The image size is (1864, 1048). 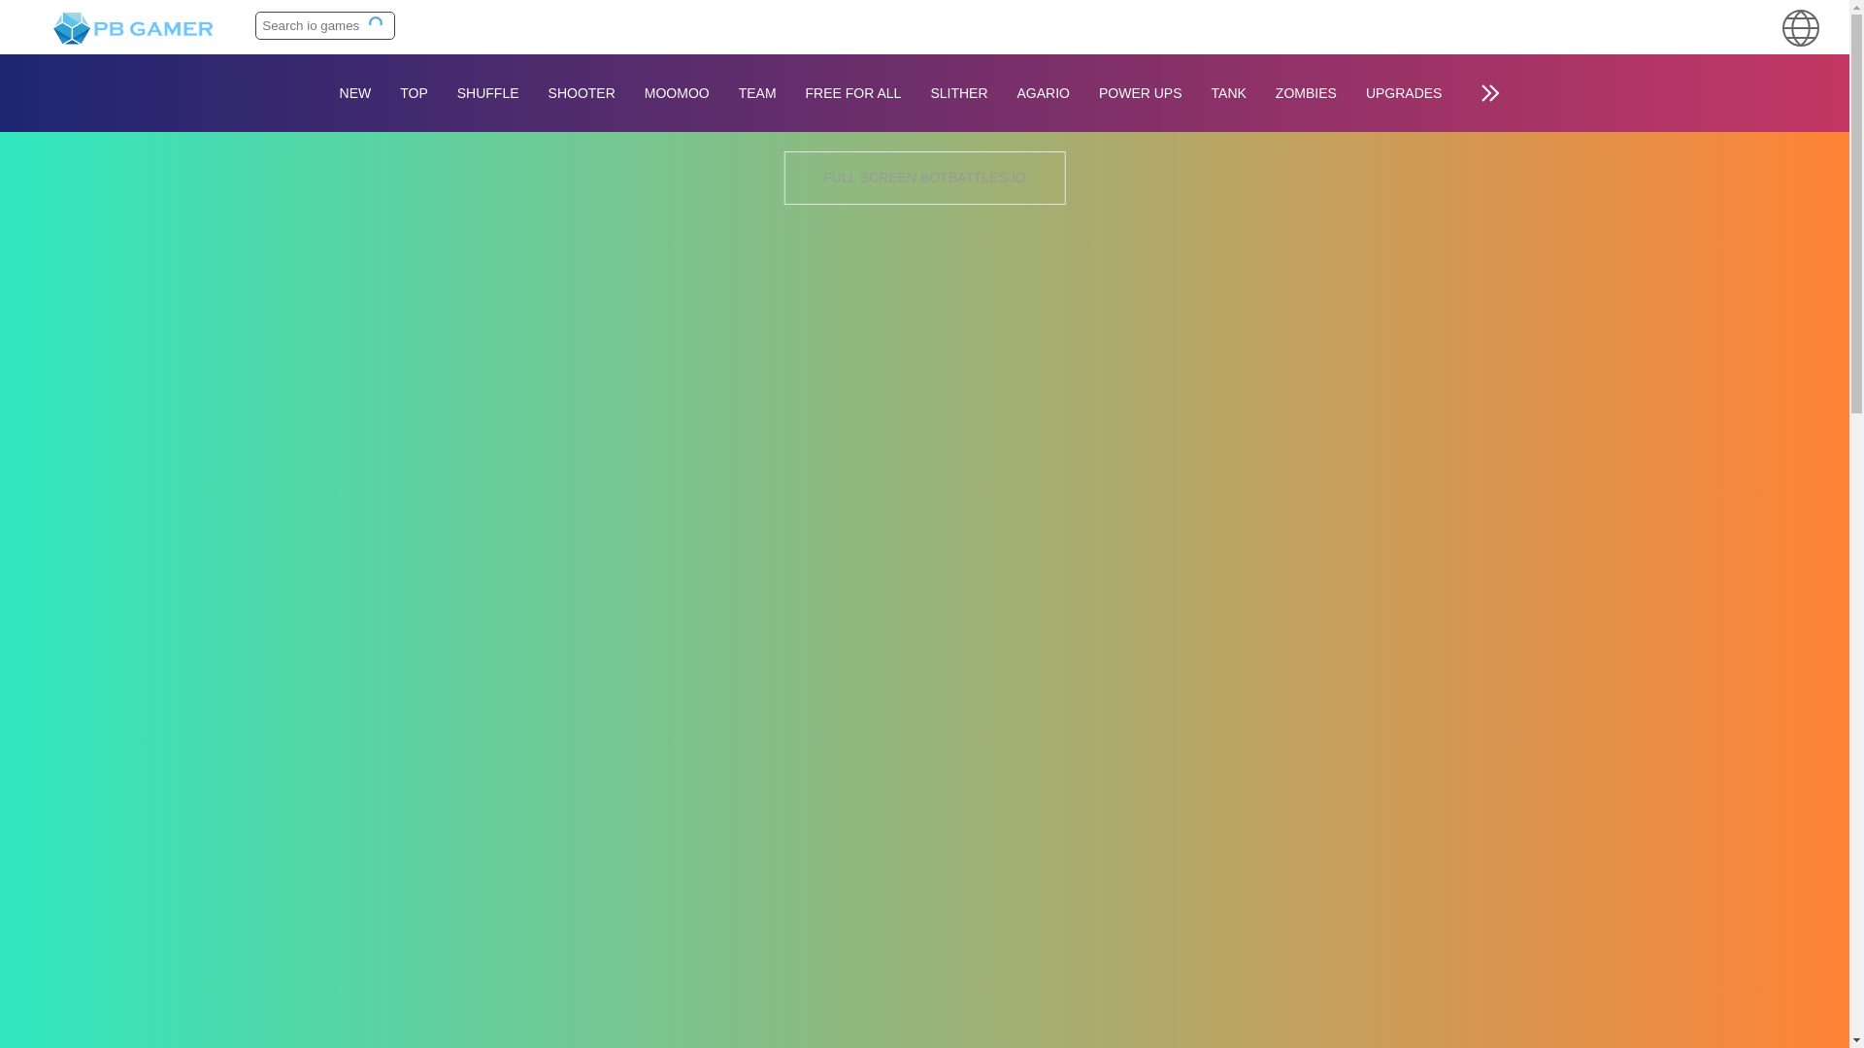 I want to click on UPGRADES, so click(x=1404, y=93).